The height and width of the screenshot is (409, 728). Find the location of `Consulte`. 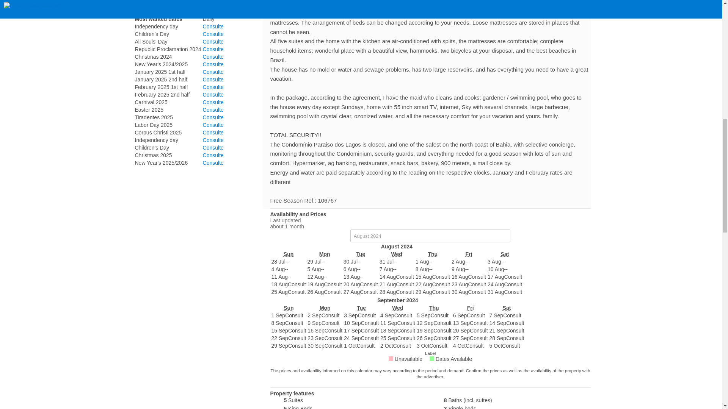

Consulte is located at coordinates (213, 26).